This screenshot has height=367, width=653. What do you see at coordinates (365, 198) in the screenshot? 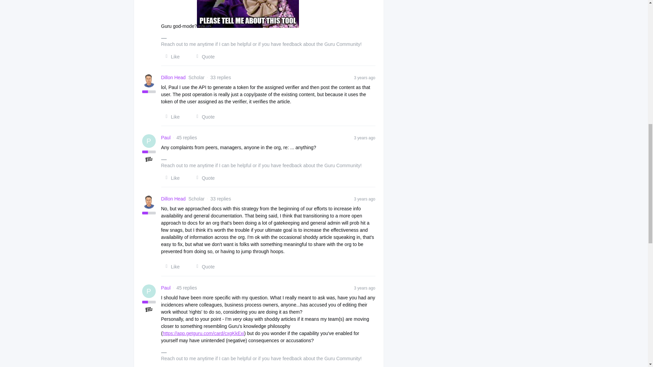
I see `3 years ago` at bounding box center [365, 198].